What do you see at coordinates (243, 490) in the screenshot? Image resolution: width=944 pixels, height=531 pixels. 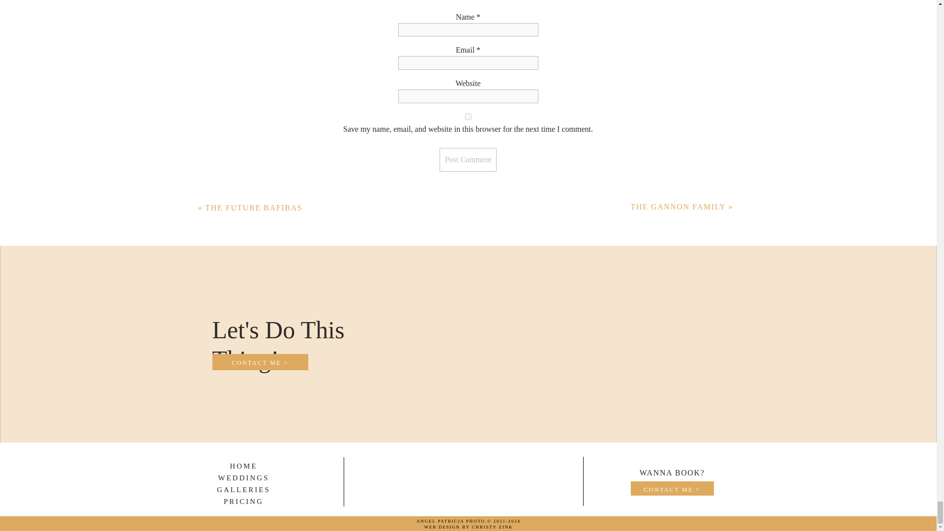 I see `GALLERIES` at bounding box center [243, 490].